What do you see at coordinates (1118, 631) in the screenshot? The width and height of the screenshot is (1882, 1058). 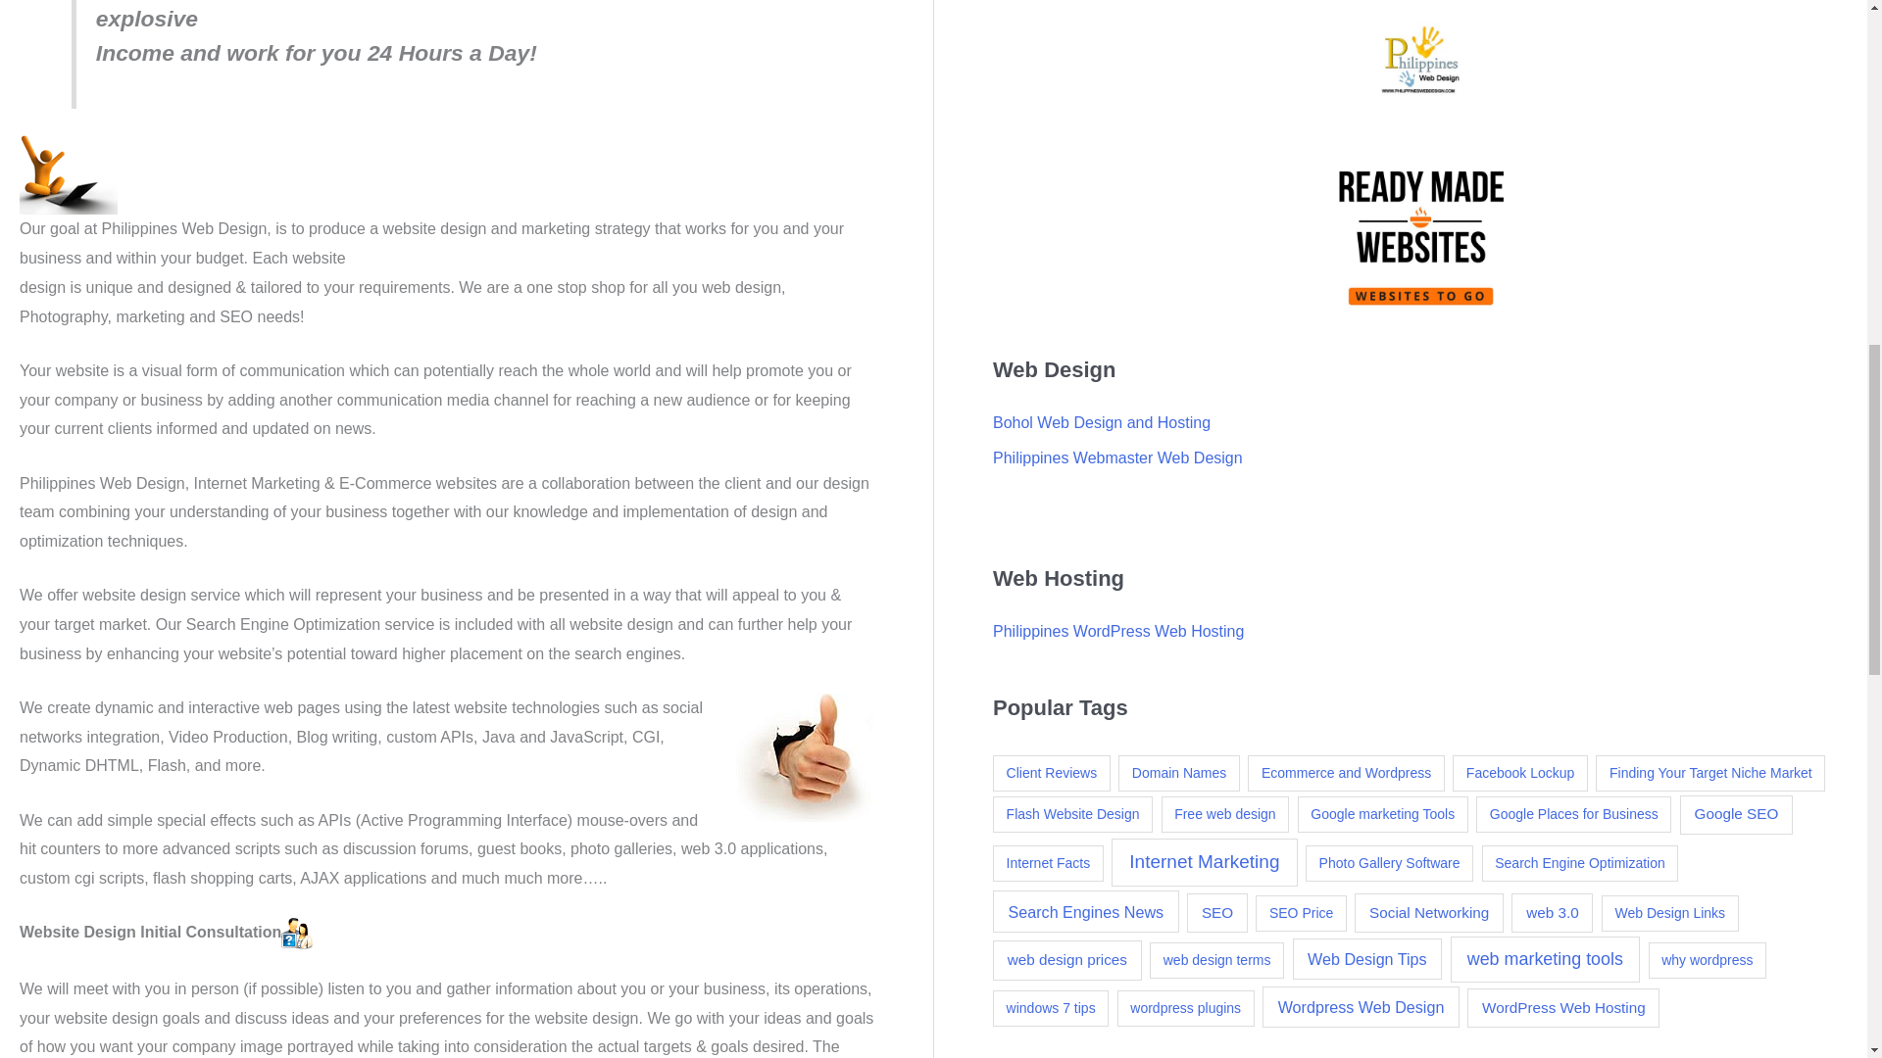 I see `Philippines WordPress Web Hosting with FREE Support!` at bounding box center [1118, 631].